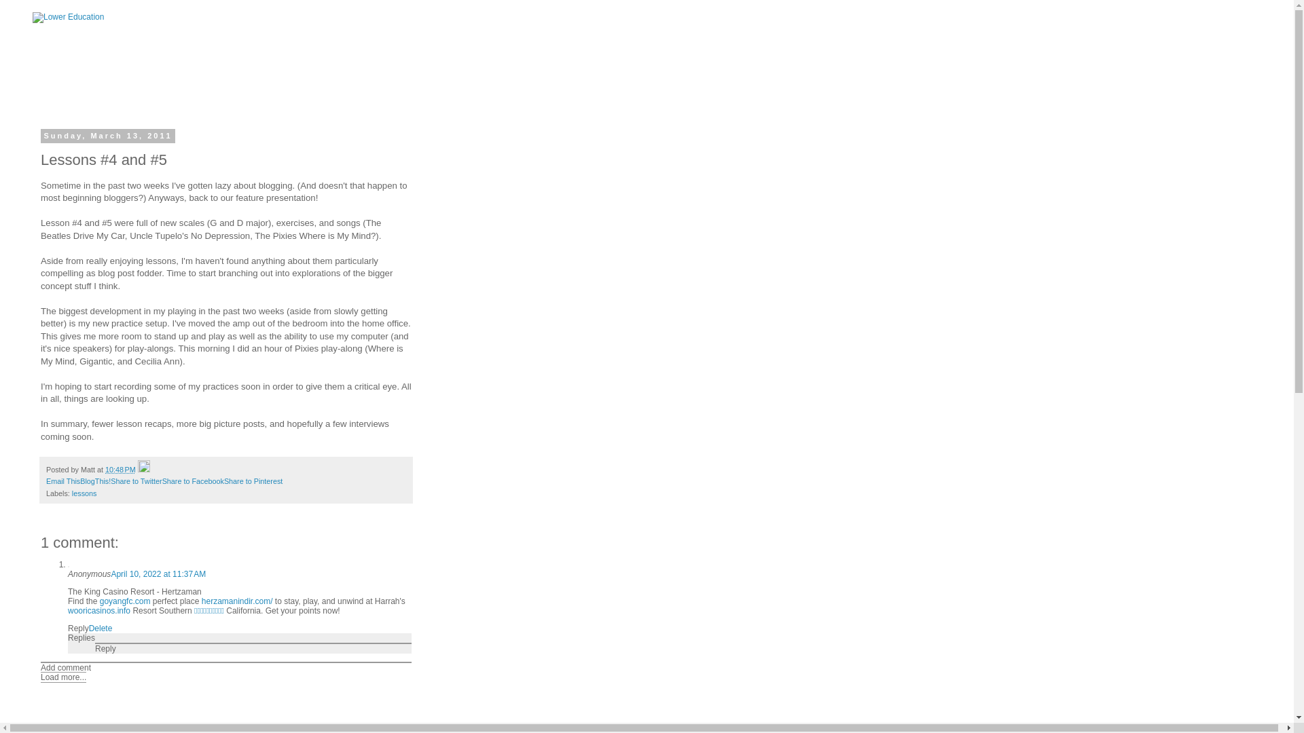 The height and width of the screenshot is (733, 1304). I want to click on wooricasinos.info, so click(99, 611).